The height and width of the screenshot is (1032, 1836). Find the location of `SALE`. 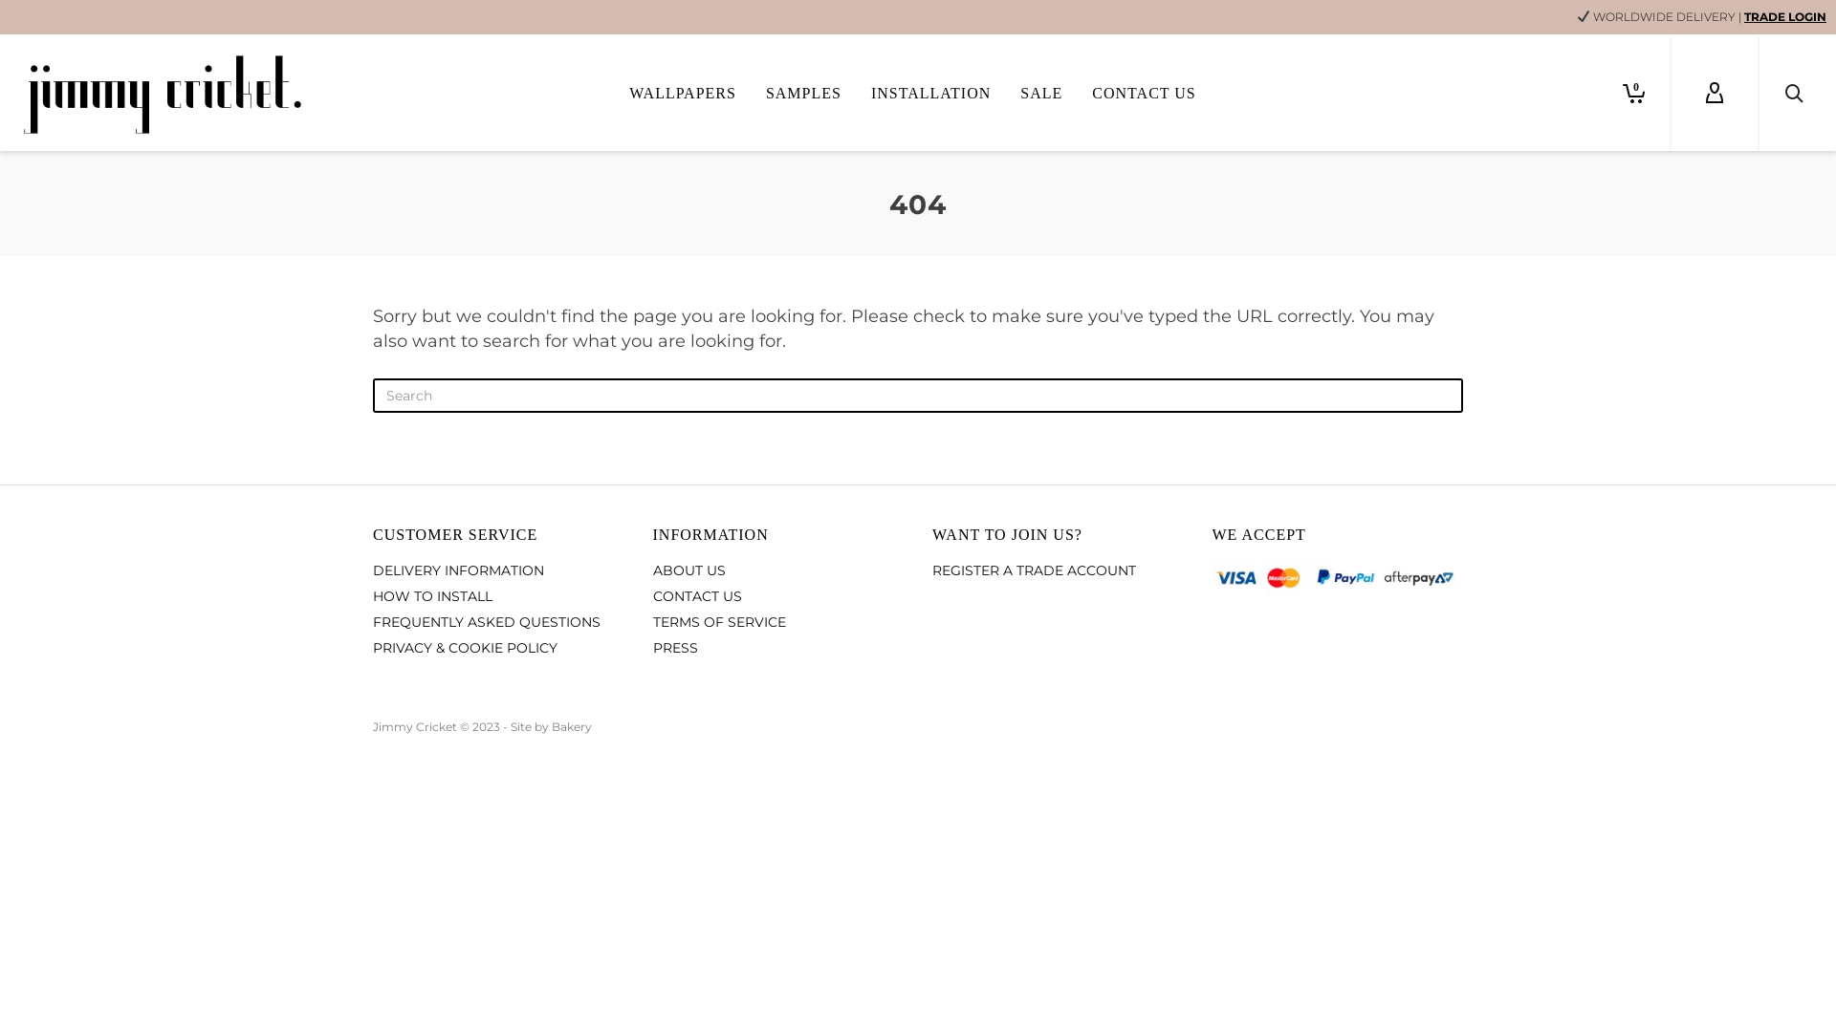

SALE is located at coordinates (1041, 94).